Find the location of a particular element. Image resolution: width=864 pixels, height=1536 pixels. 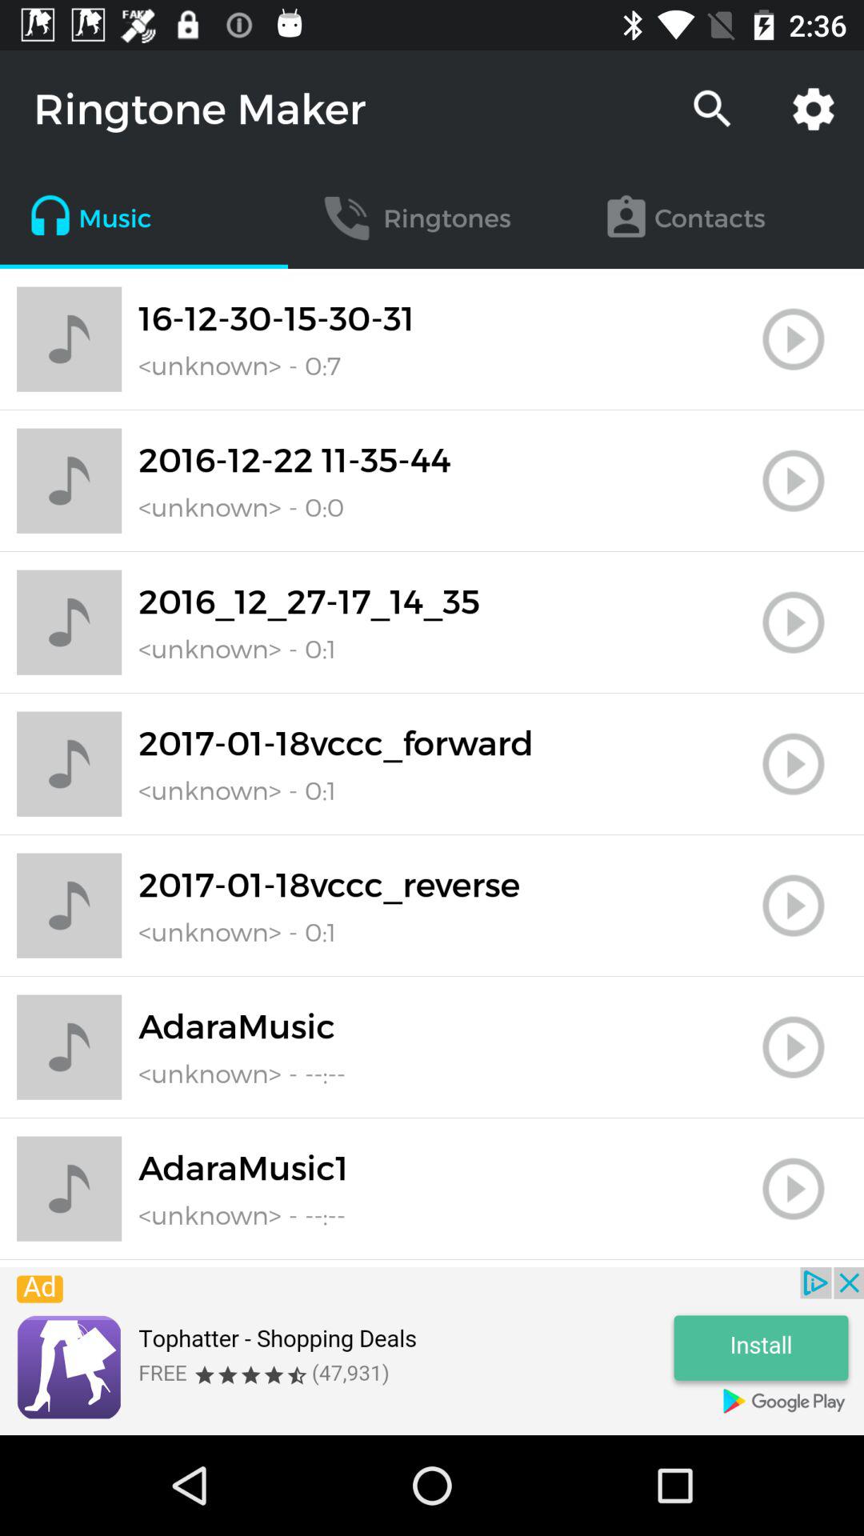

go to next is located at coordinates (794, 481).